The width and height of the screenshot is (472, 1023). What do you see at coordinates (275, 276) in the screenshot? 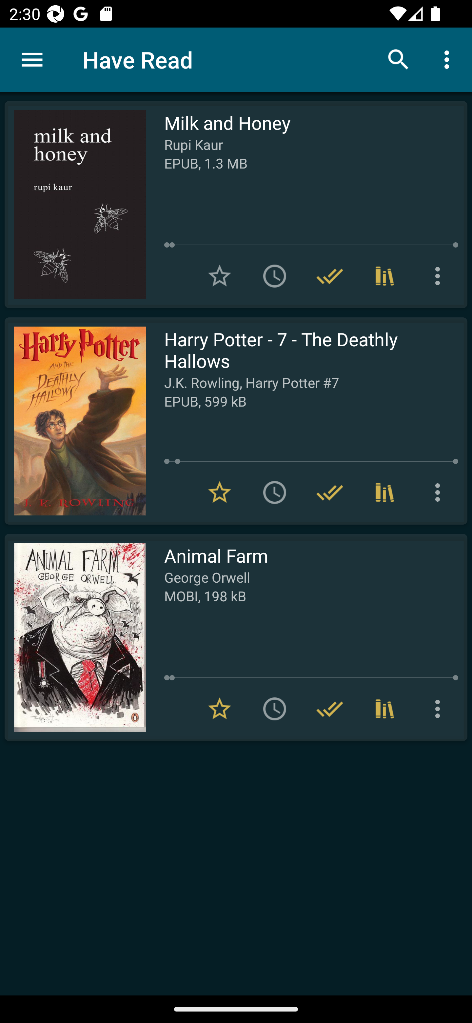
I see `Add to To read` at bounding box center [275, 276].